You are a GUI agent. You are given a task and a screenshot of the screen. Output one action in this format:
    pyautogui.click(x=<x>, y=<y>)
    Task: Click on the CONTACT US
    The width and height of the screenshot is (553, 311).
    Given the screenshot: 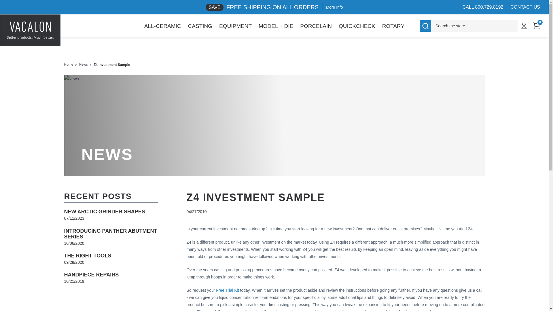 What is the action you would take?
    pyautogui.click(x=525, y=7)
    